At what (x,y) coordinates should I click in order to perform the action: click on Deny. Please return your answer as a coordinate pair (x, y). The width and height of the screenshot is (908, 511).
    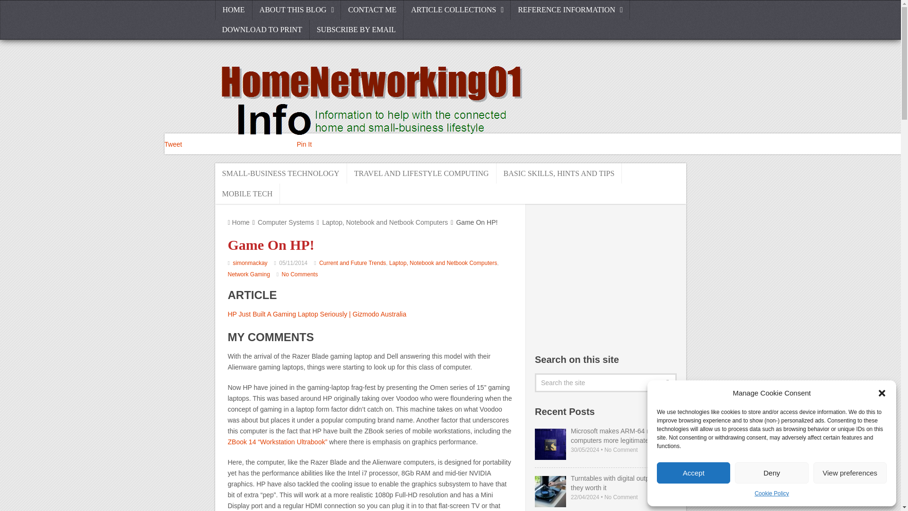
    Looking at the image, I should click on (771, 473).